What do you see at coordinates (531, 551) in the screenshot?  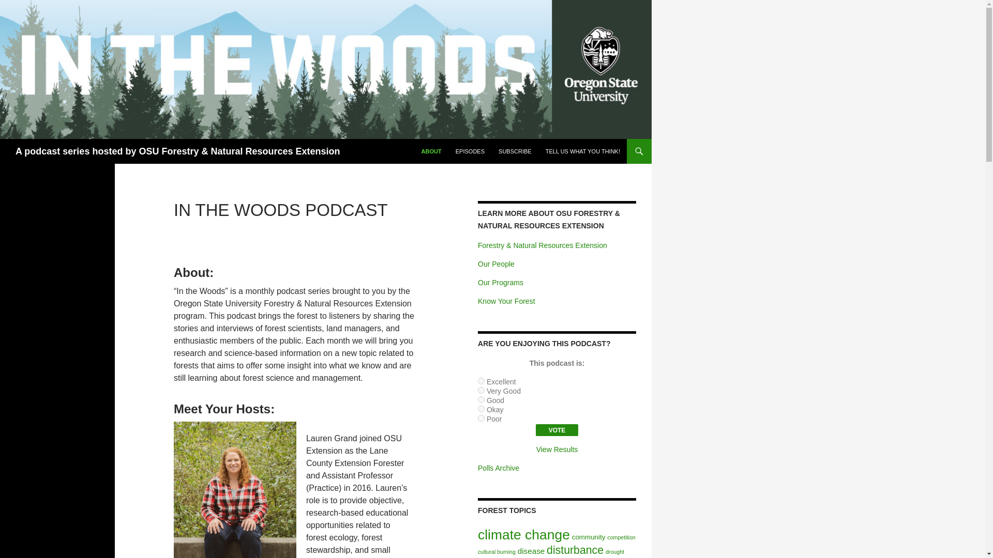 I see `disease` at bounding box center [531, 551].